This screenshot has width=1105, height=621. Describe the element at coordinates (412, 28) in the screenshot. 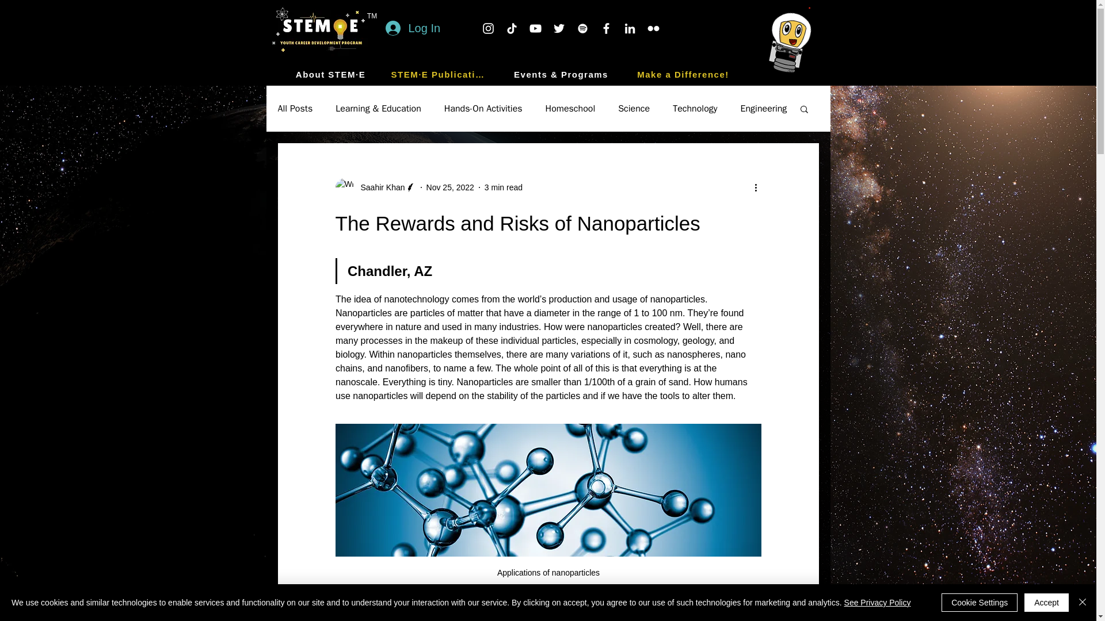

I see `Log In` at that location.